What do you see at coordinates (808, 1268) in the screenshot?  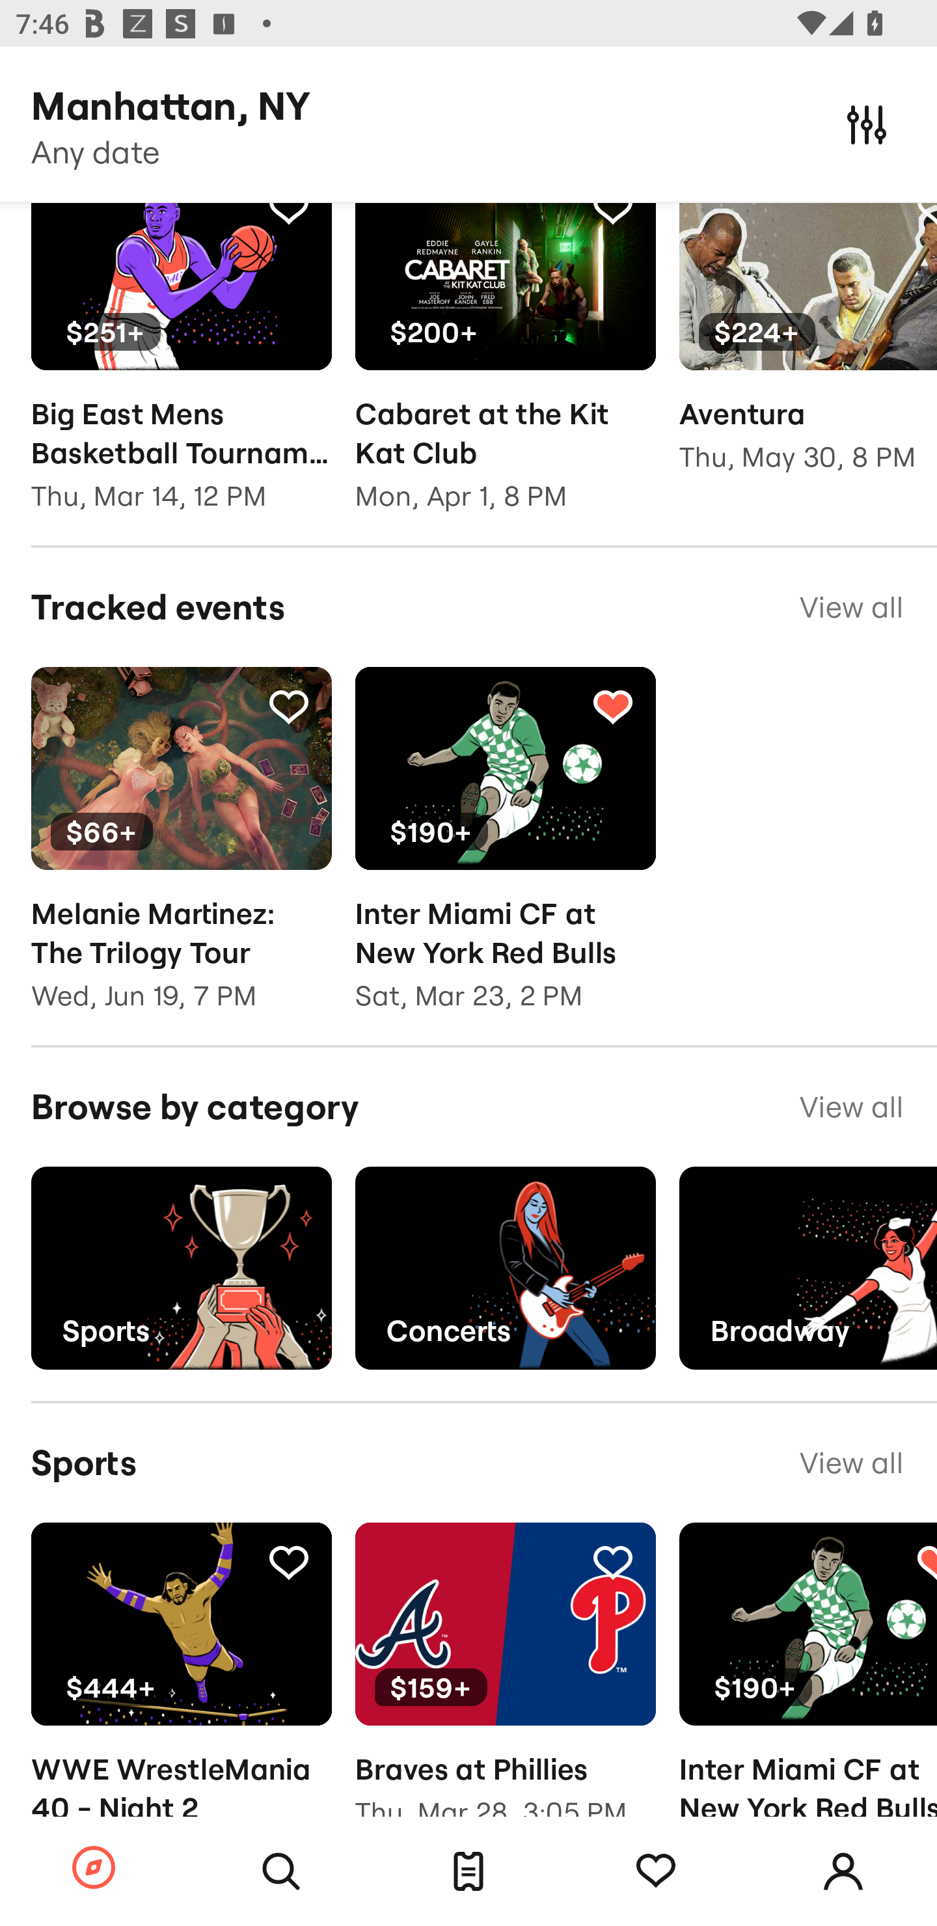 I see `Broadway` at bounding box center [808, 1268].